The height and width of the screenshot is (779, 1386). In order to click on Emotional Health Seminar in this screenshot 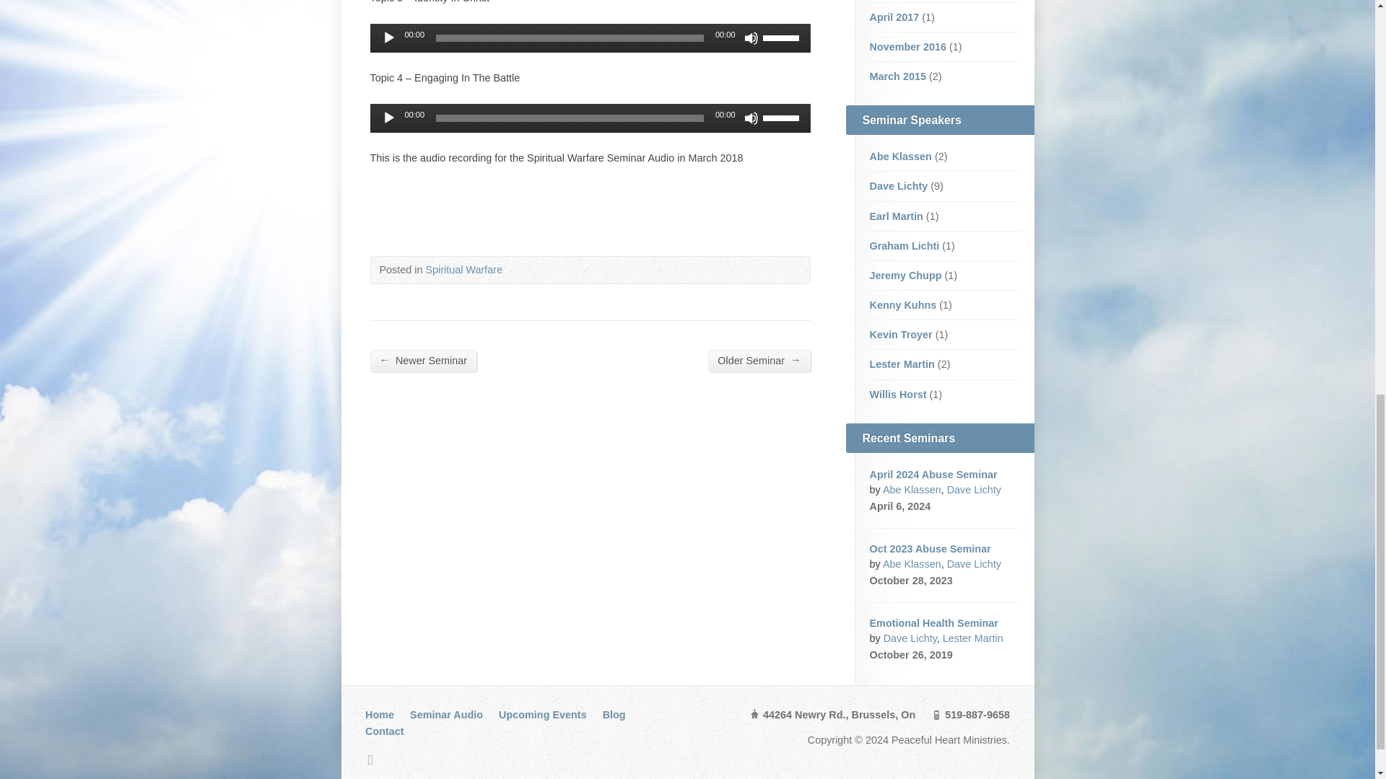, I will do `click(933, 623)`.